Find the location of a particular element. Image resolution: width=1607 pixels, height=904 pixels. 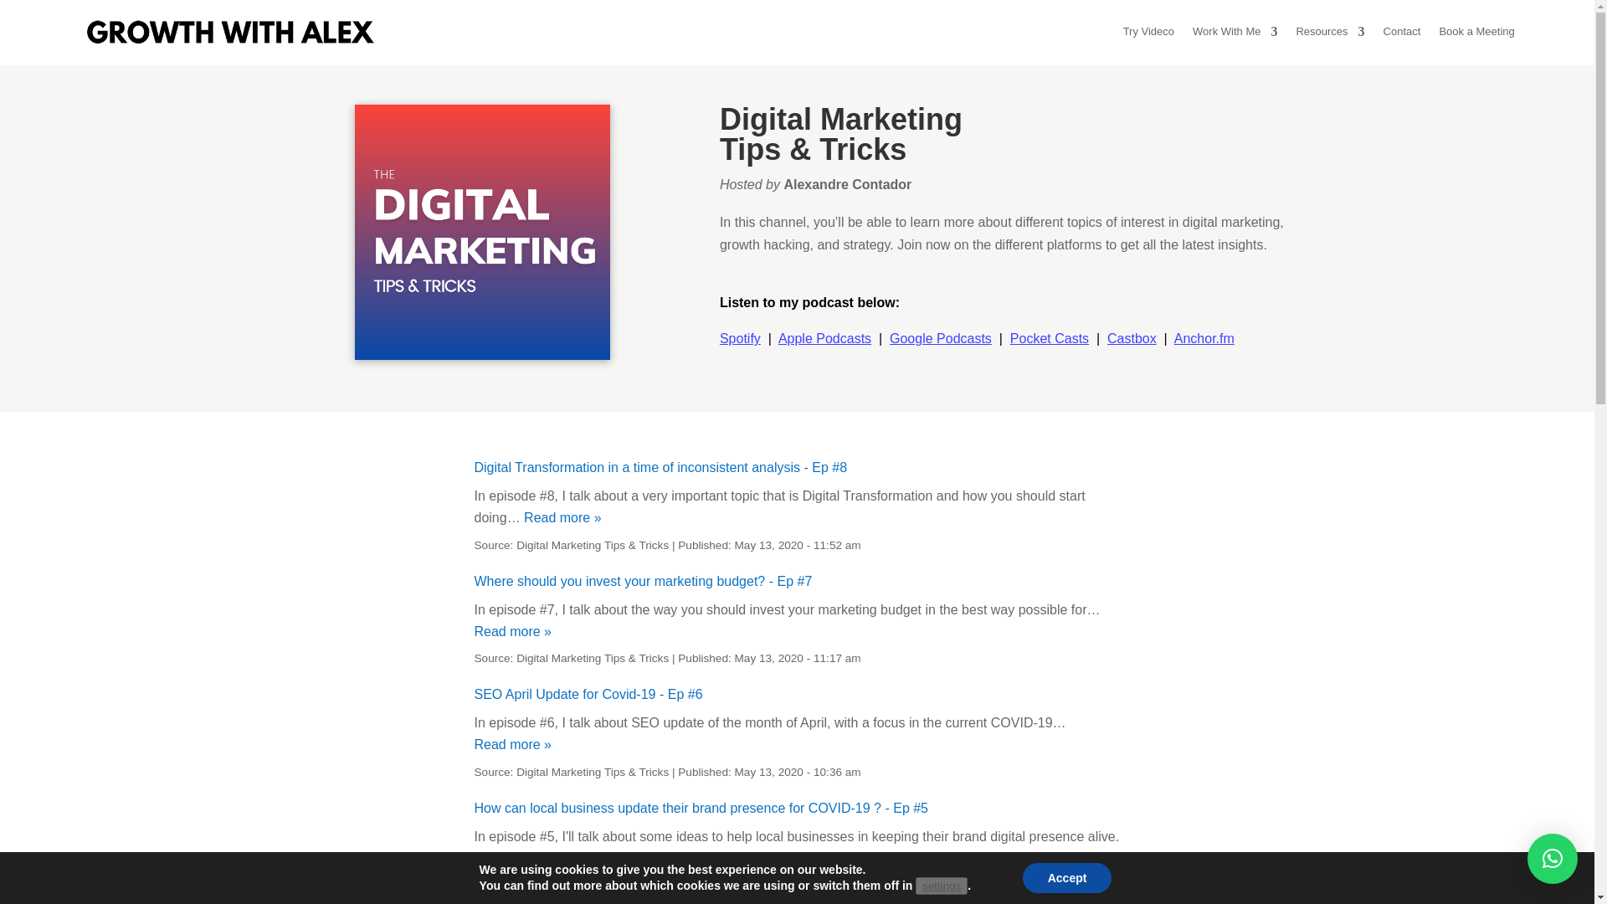

Work With Me is located at coordinates (1235, 32).